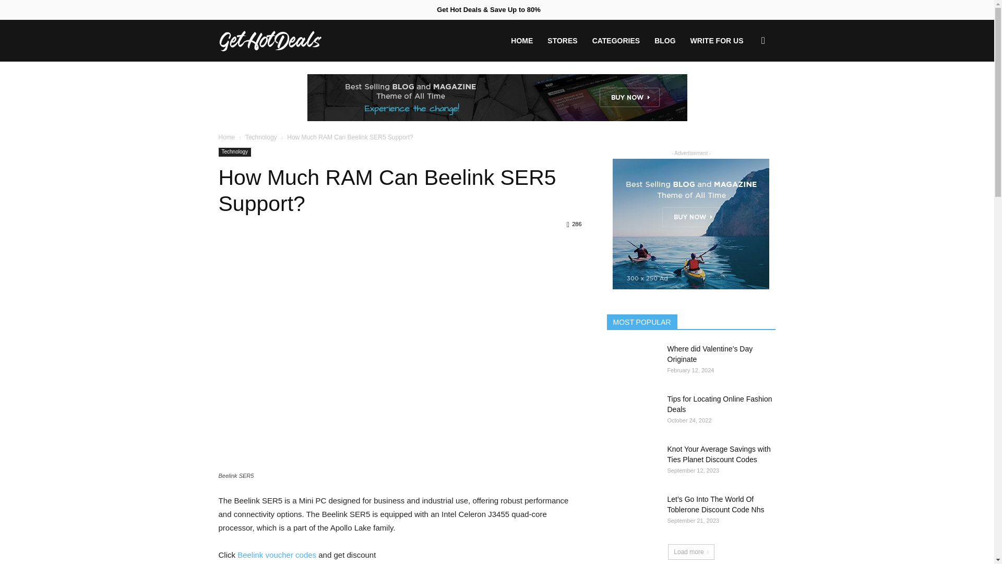  Describe the element at coordinates (270, 40) in the screenshot. I see `Gethotdeals blog` at that location.